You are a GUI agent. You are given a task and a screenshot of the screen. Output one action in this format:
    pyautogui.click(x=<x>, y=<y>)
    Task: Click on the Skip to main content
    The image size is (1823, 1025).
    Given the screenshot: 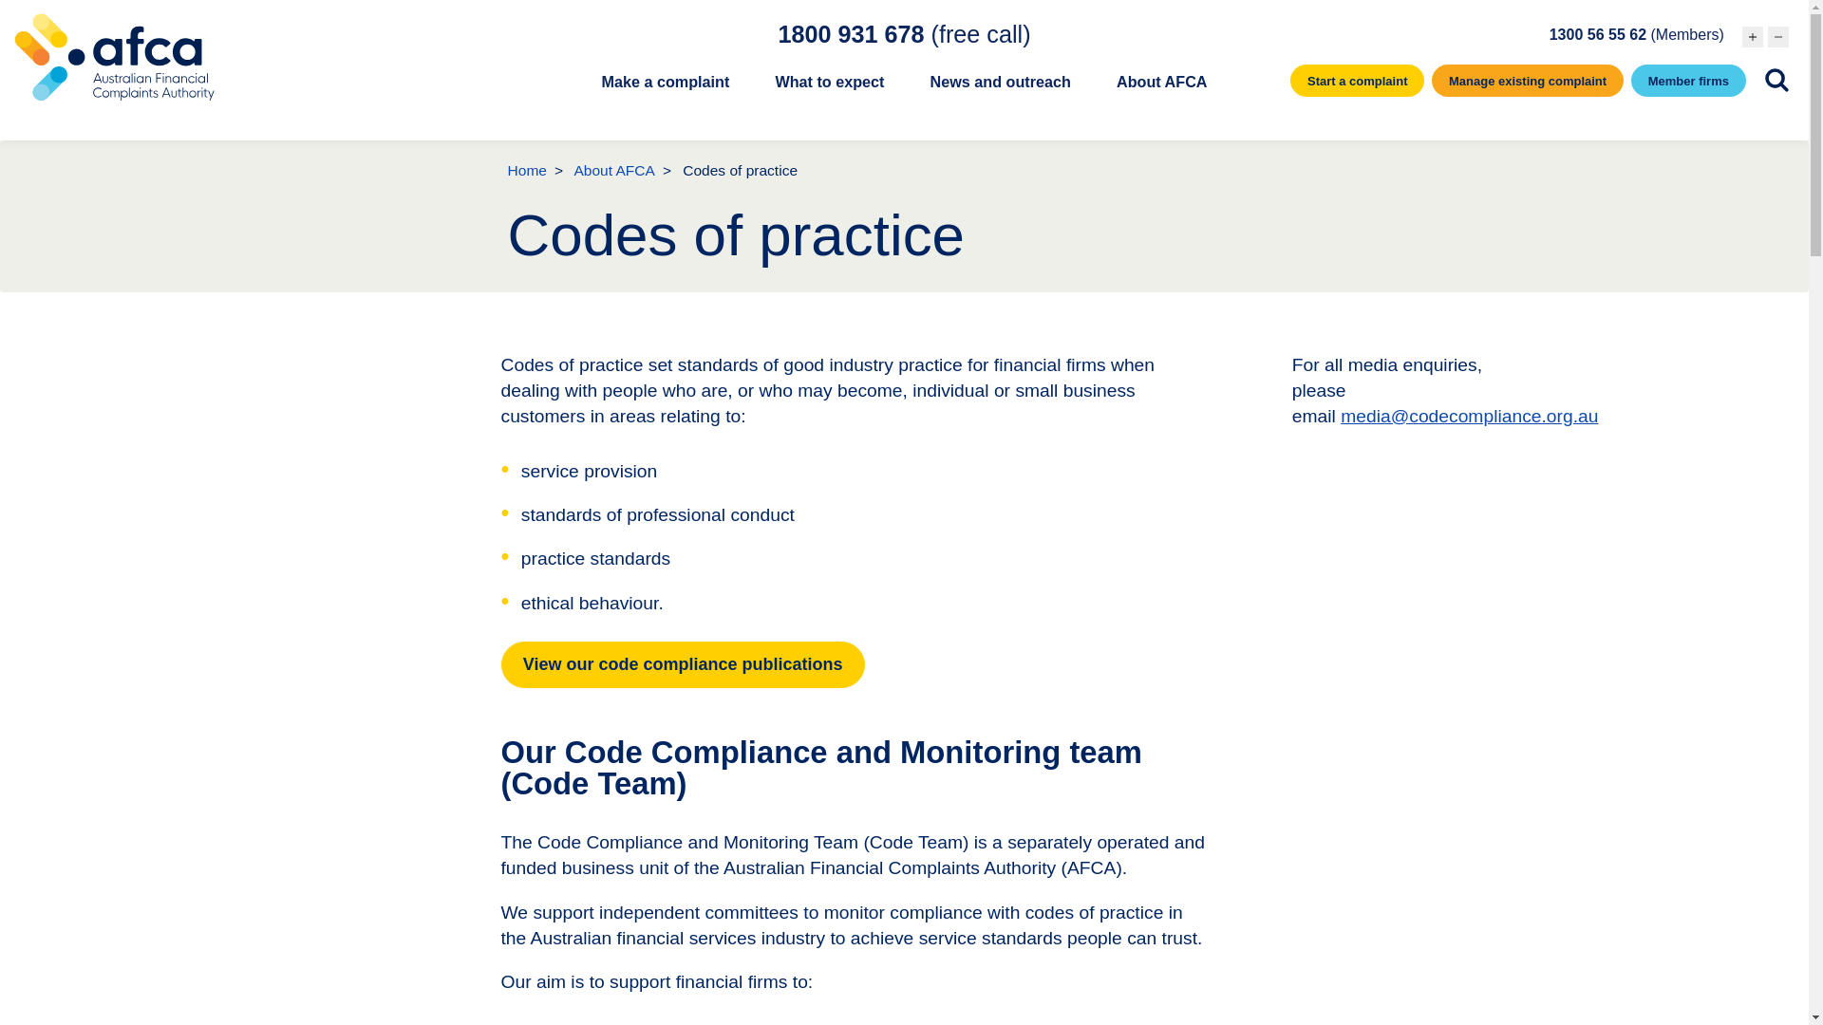 What is the action you would take?
    pyautogui.click(x=904, y=2)
    